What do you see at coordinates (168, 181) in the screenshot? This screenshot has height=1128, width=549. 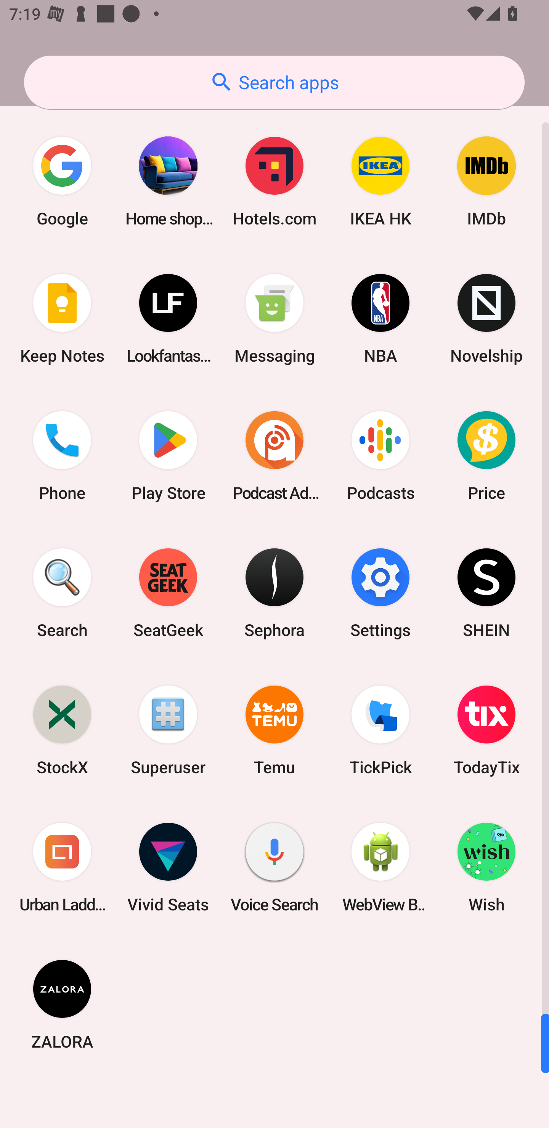 I see `Home shopping` at bounding box center [168, 181].